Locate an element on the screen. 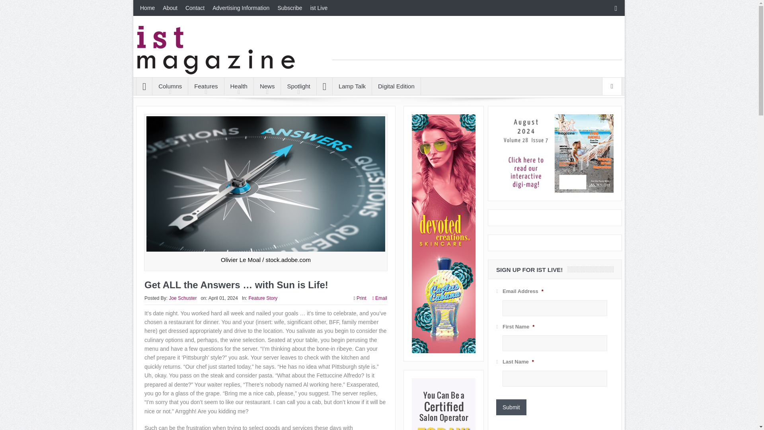  Subscribe is located at coordinates (290, 8).